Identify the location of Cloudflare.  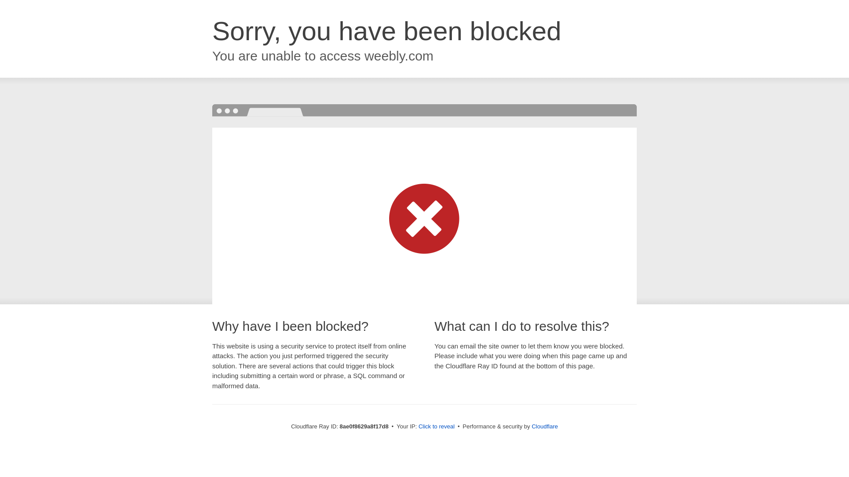
(544, 426).